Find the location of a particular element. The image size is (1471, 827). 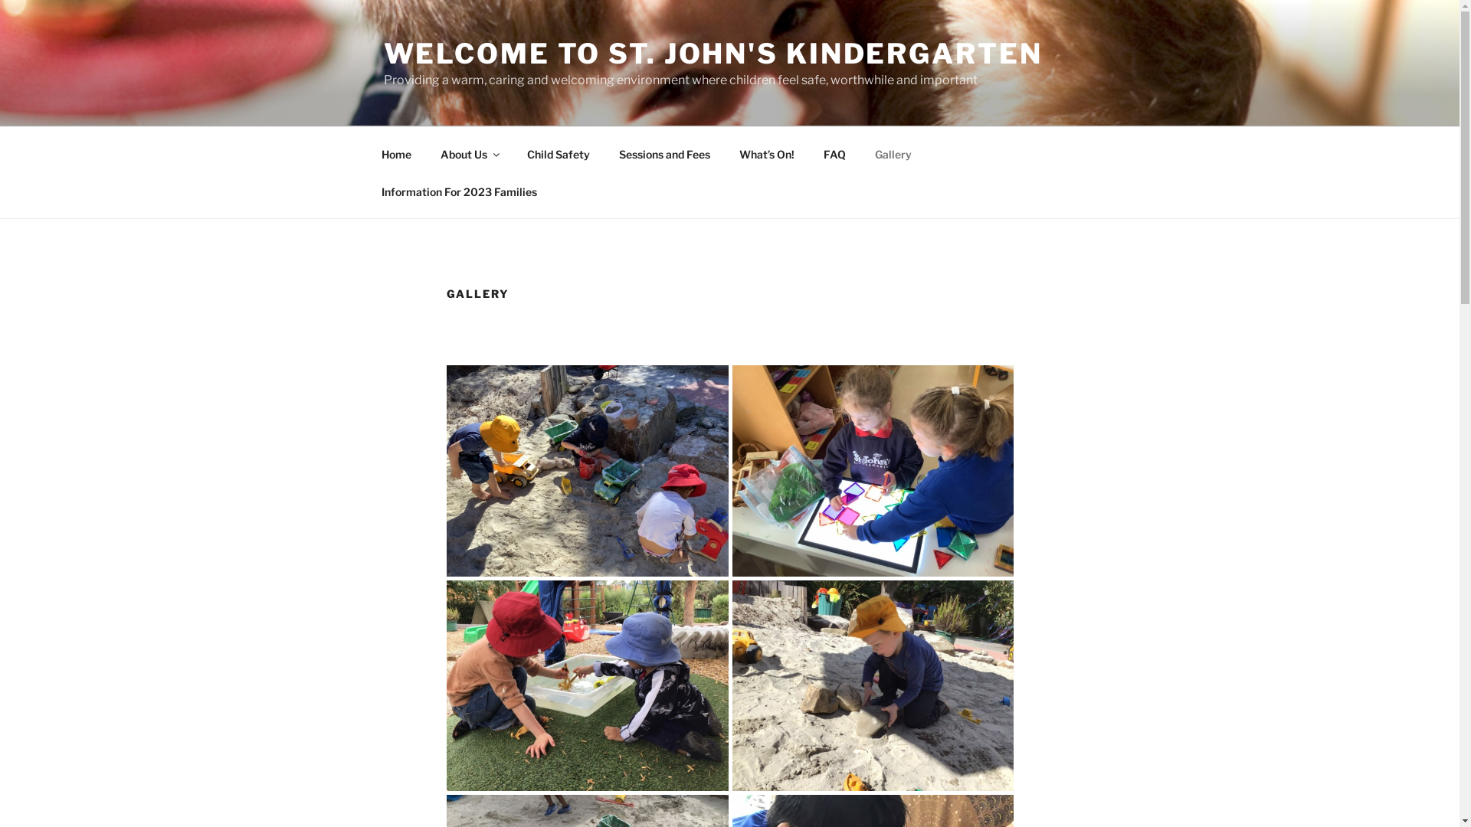

Sessions and Fees is located at coordinates (664, 153).